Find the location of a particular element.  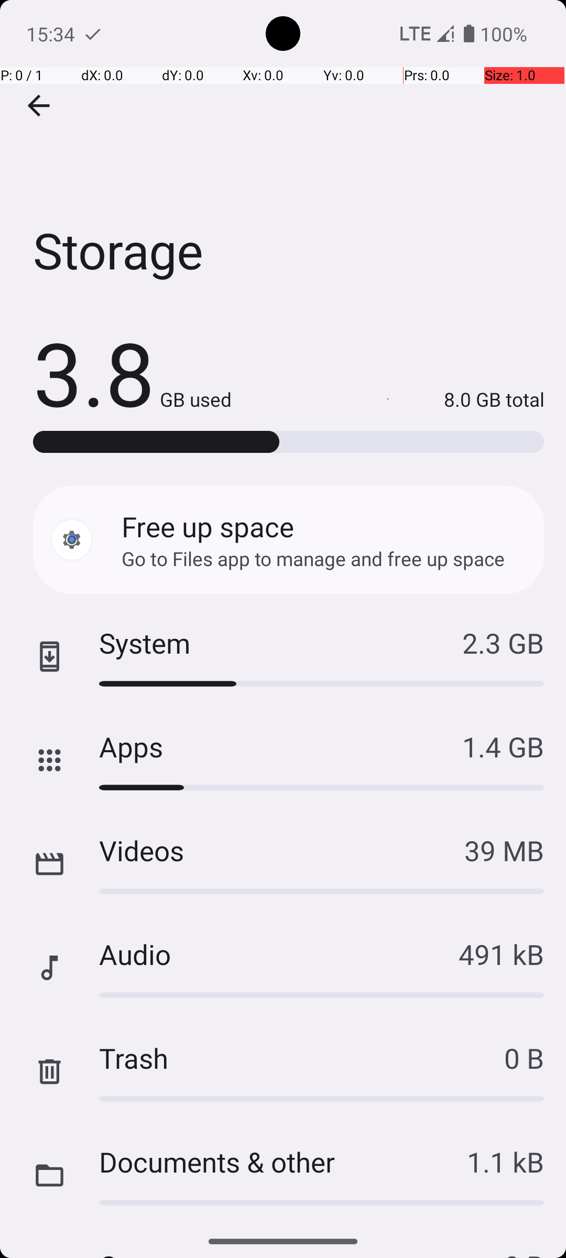

1.1 kB is located at coordinates (505, 1162).